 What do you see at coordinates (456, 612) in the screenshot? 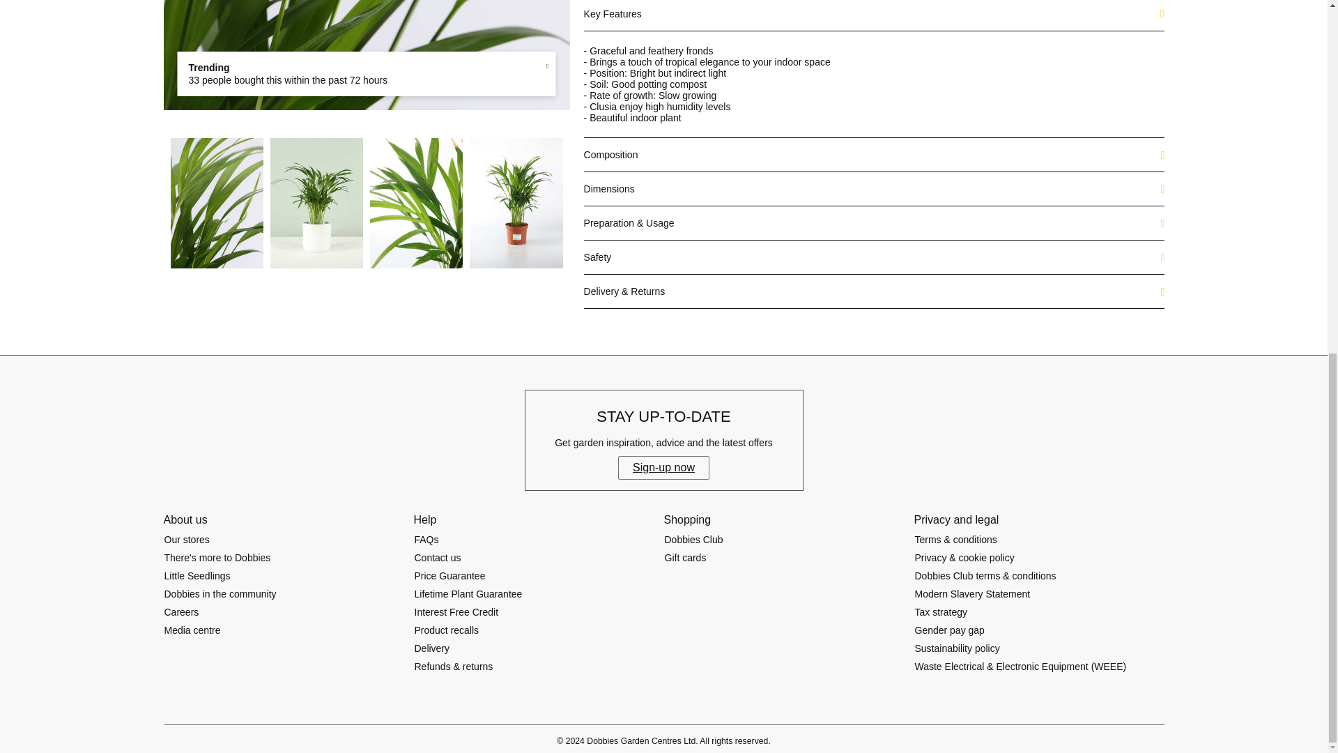
I see `Interest Free Credit` at bounding box center [456, 612].